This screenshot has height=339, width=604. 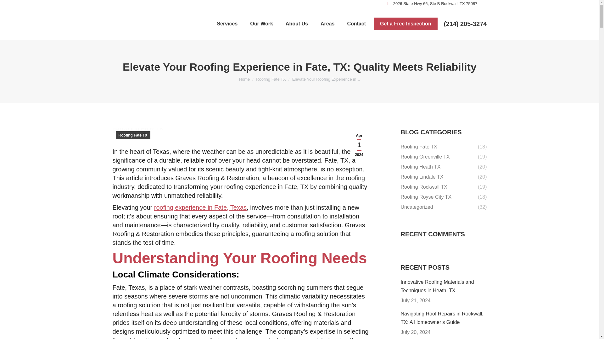 What do you see at coordinates (327, 24) in the screenshot?
I see `Areas` at bounding box center [327, 24].